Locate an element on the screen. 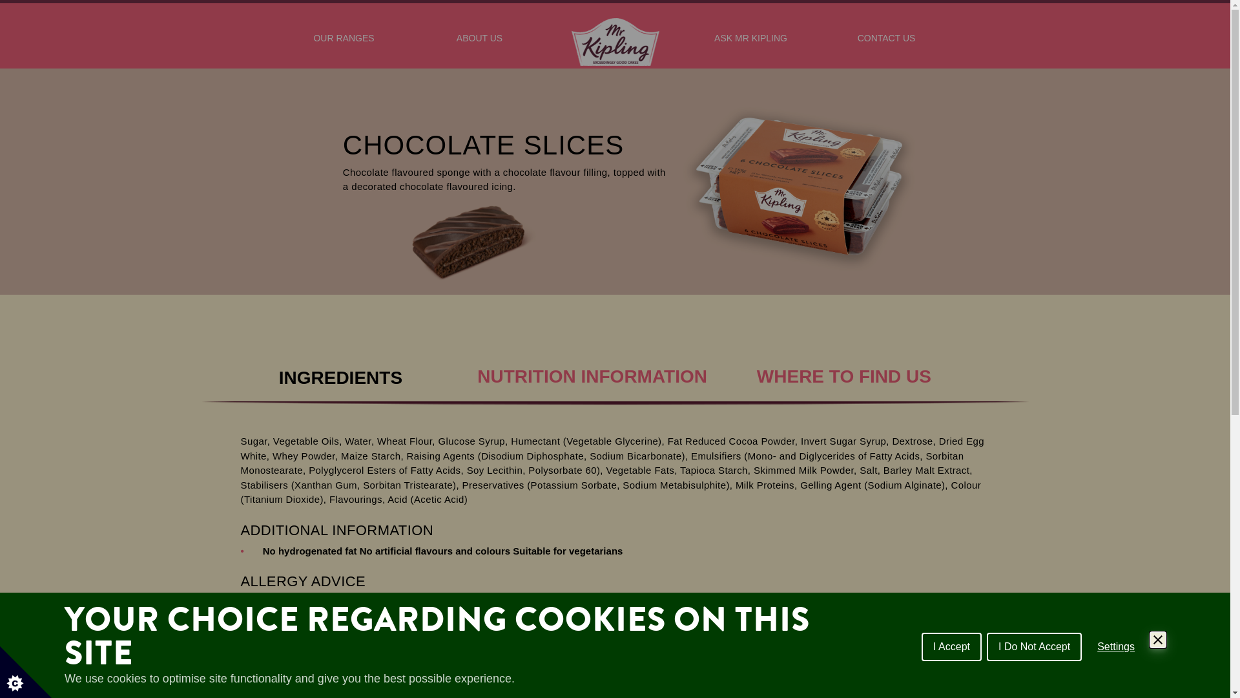 The width and height of the screenshot is (1240, 698). I Accept is located at coordinates (952, 646).